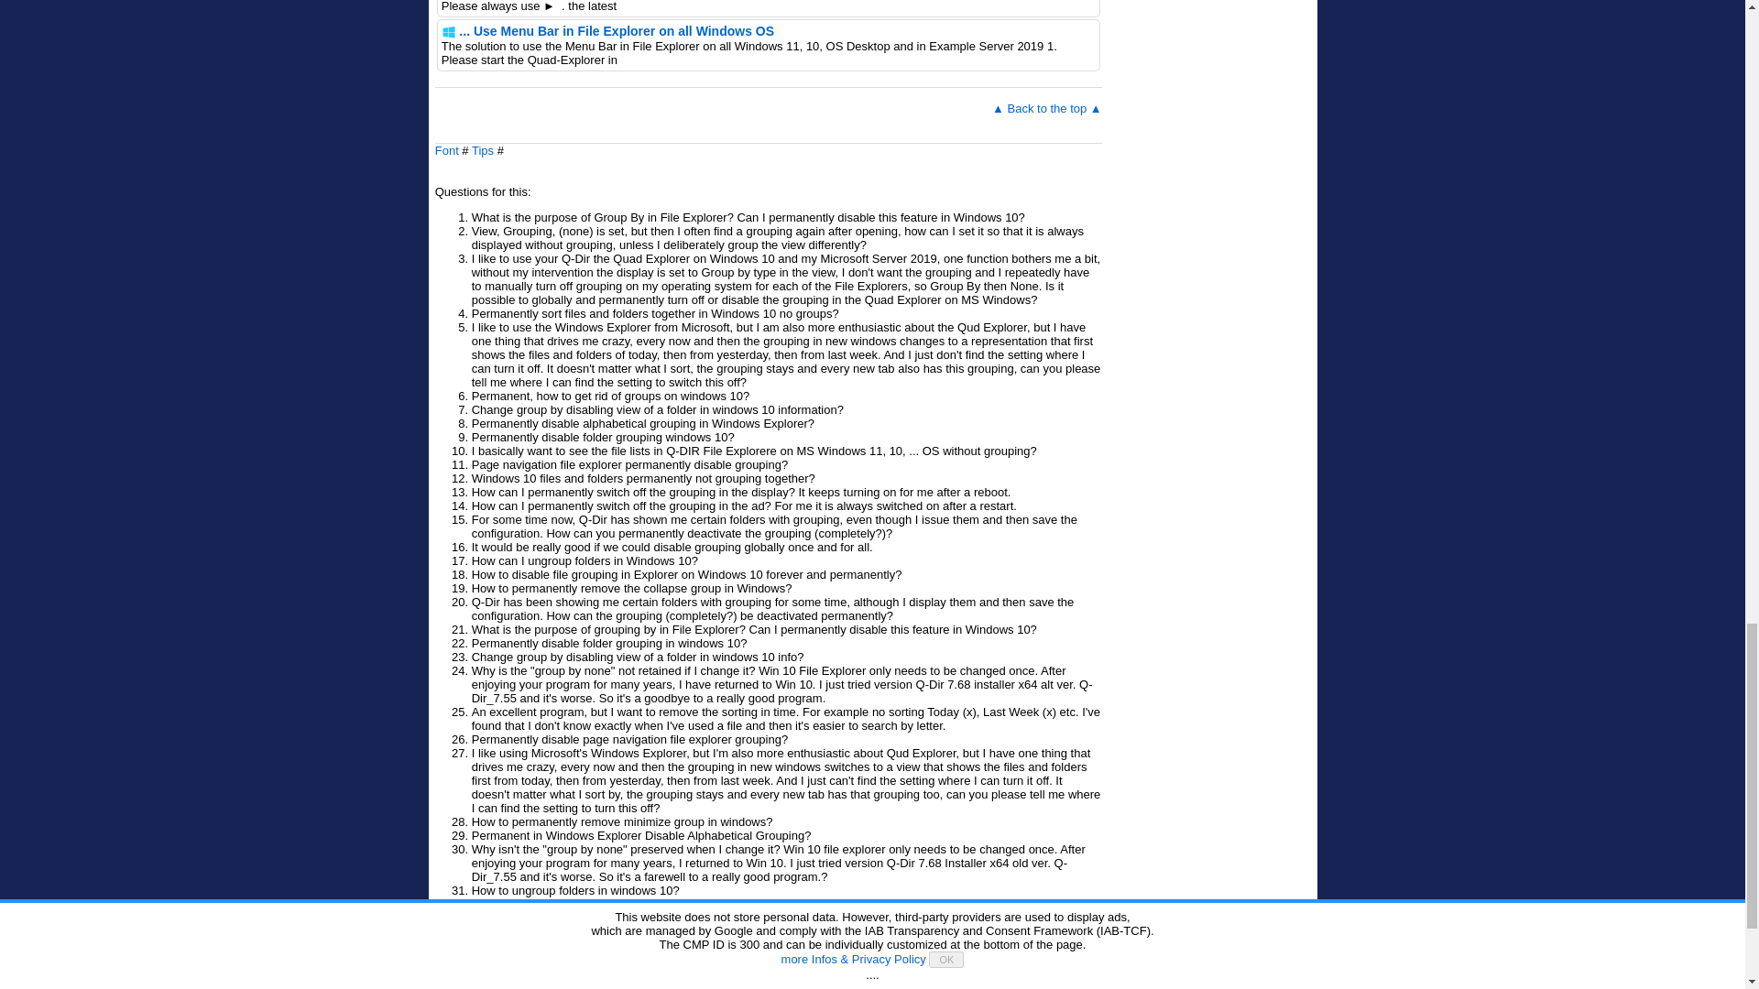  Describe the element at coordinates (885, 958) in the screenshot. I see `Tips for Windows 10` at that location.